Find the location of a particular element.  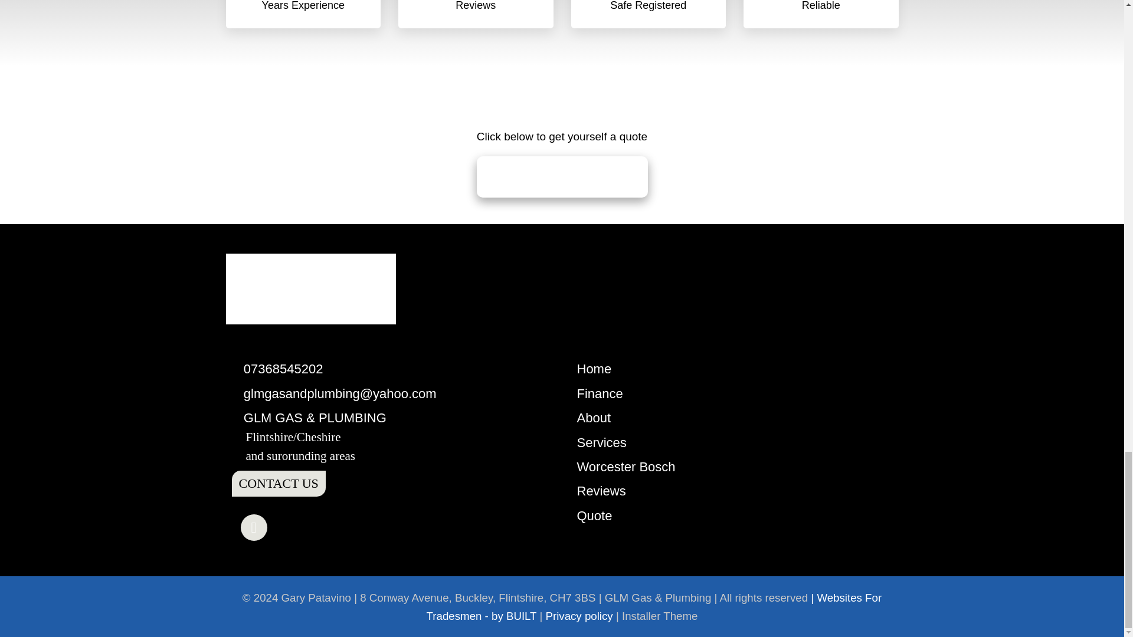

07368545202 is located at coordinates (283, 369).